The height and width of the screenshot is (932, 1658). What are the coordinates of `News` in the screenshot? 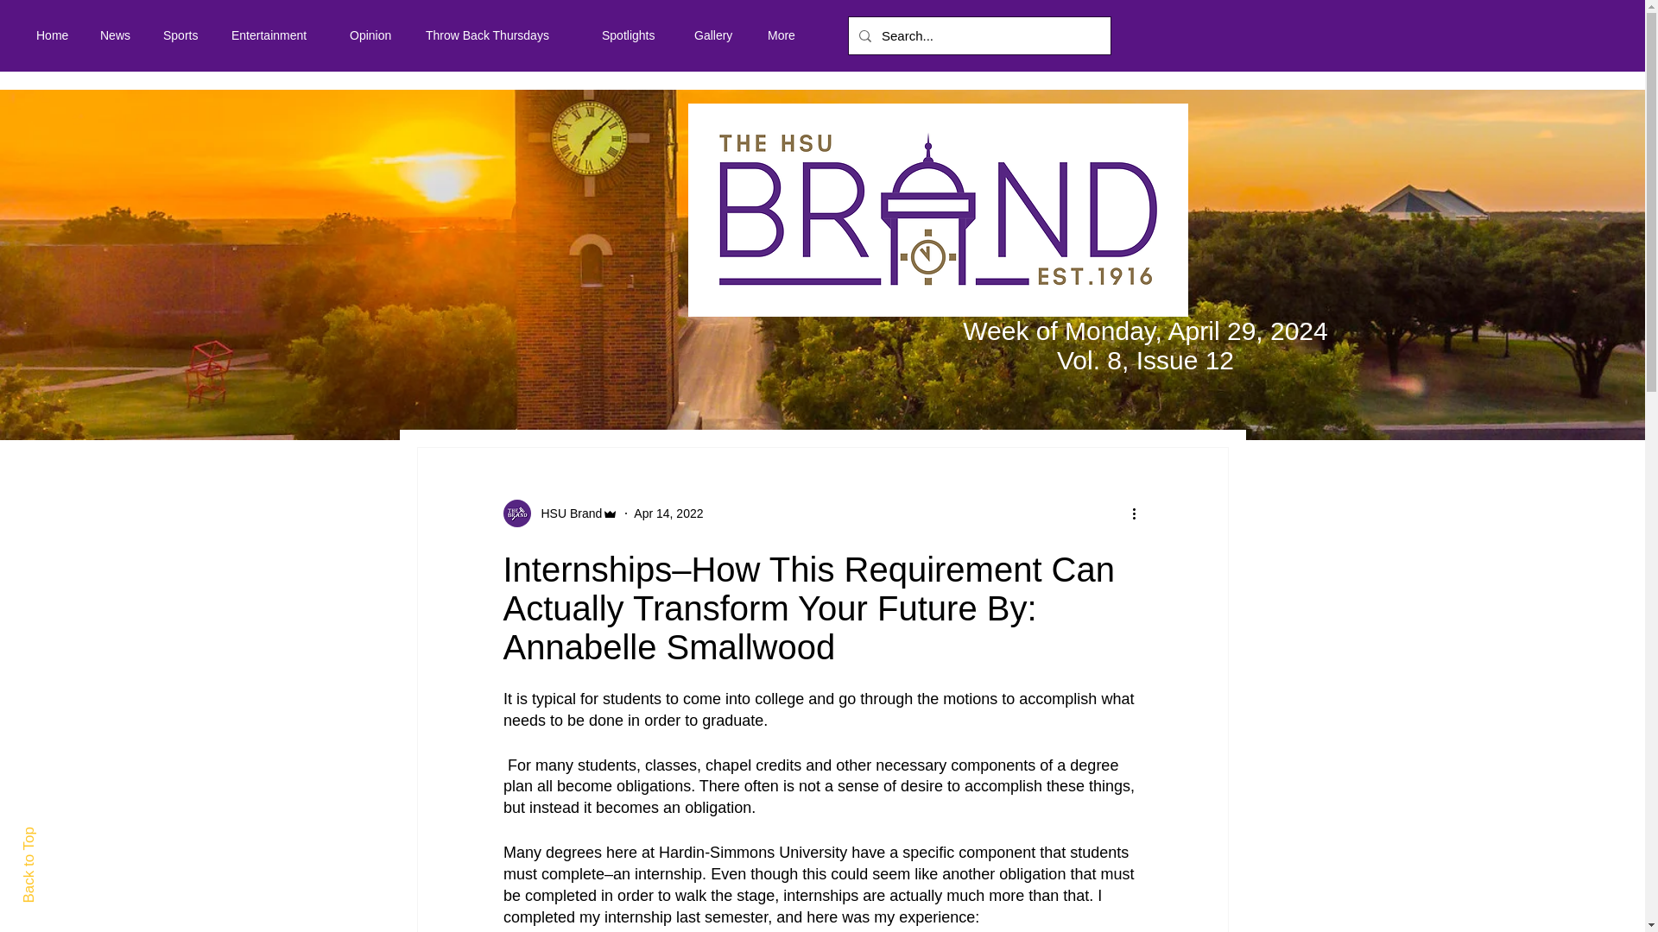 It's located at (119, 35).